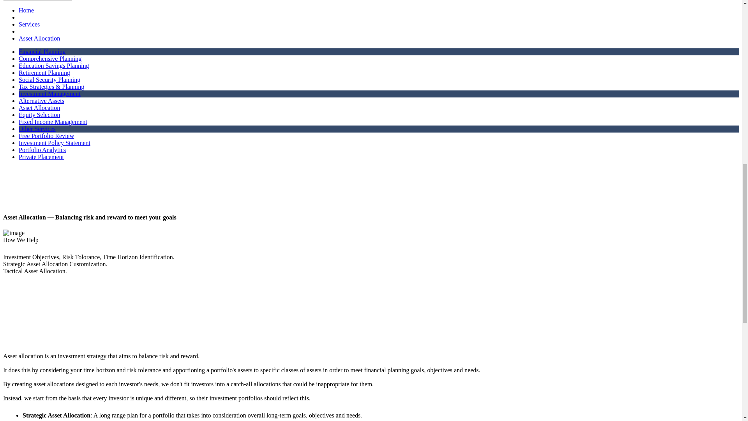 The height and width of the screenshot is (421, 748). Describe the element at coordinates (42, 51) in the screenshot. I see `Financial Planning` at that location.